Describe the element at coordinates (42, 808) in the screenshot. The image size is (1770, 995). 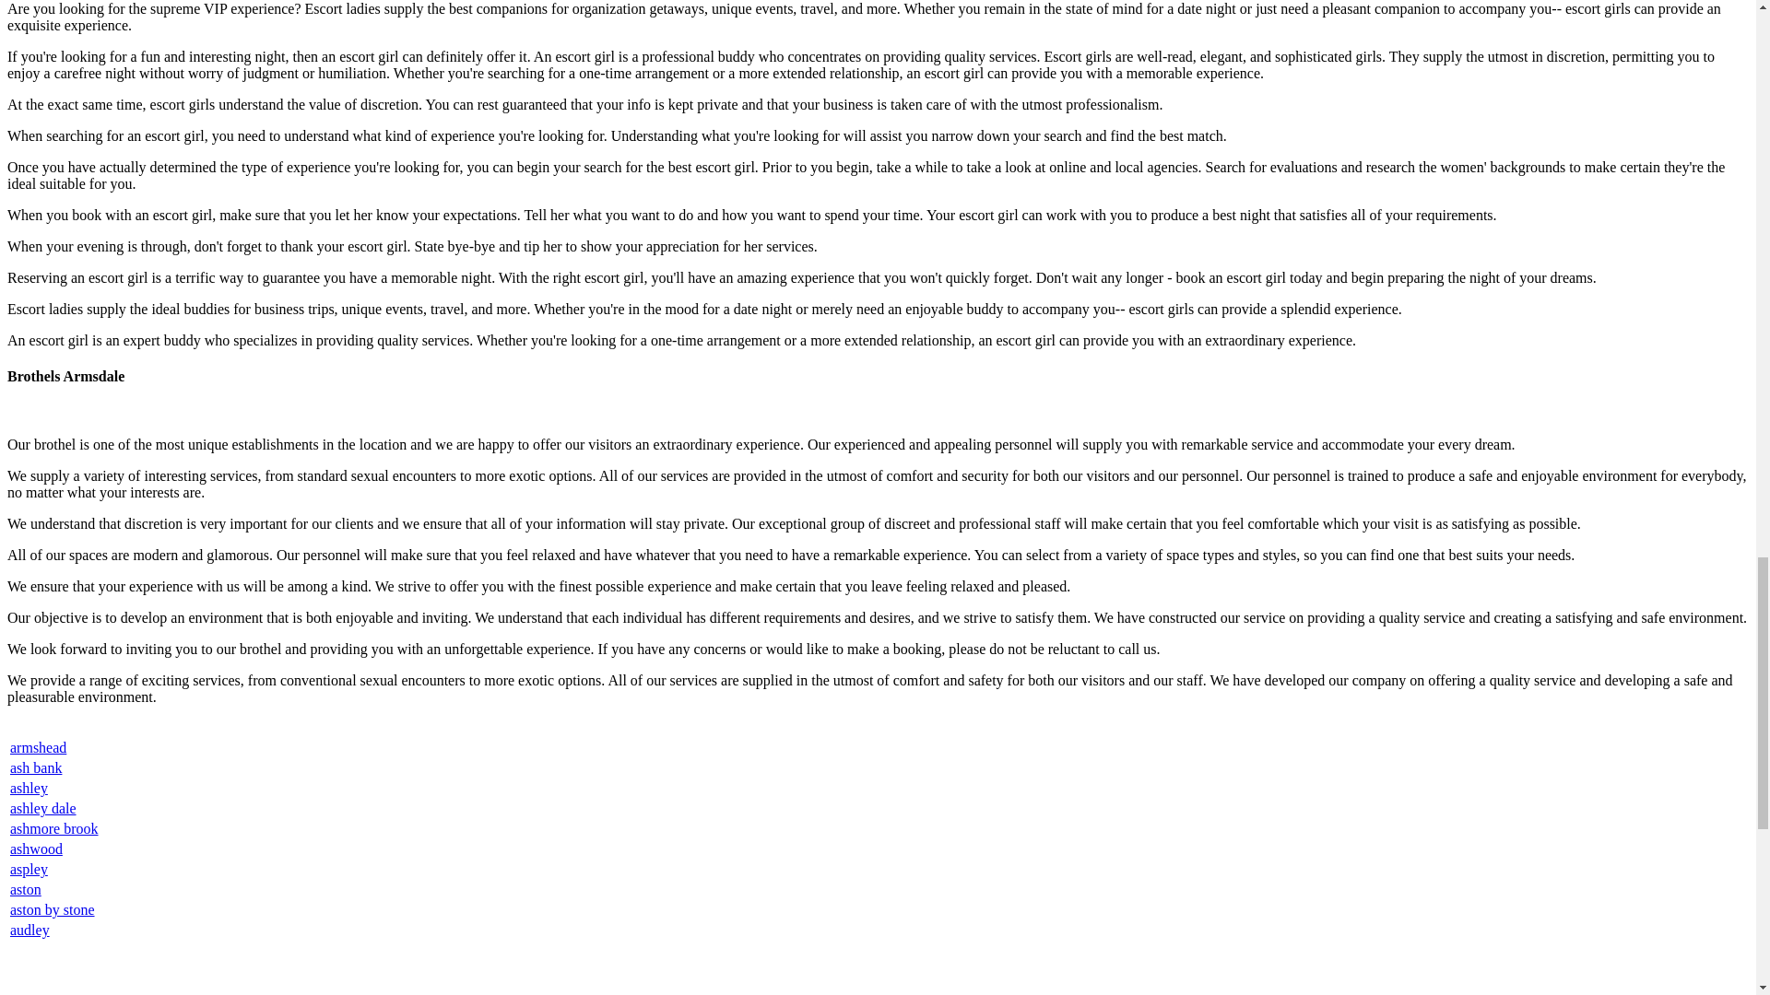
I see `ashley dale` at that location.